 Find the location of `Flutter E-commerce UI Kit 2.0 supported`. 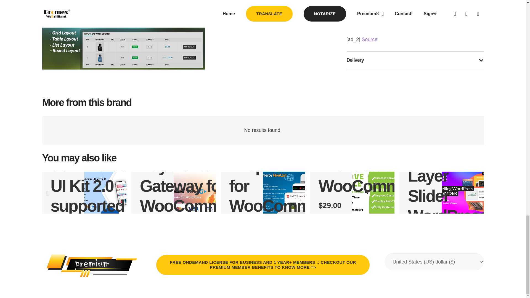

Flutter E-commerce UI Kit 2.0 supported is located at coordinates (89, 175).